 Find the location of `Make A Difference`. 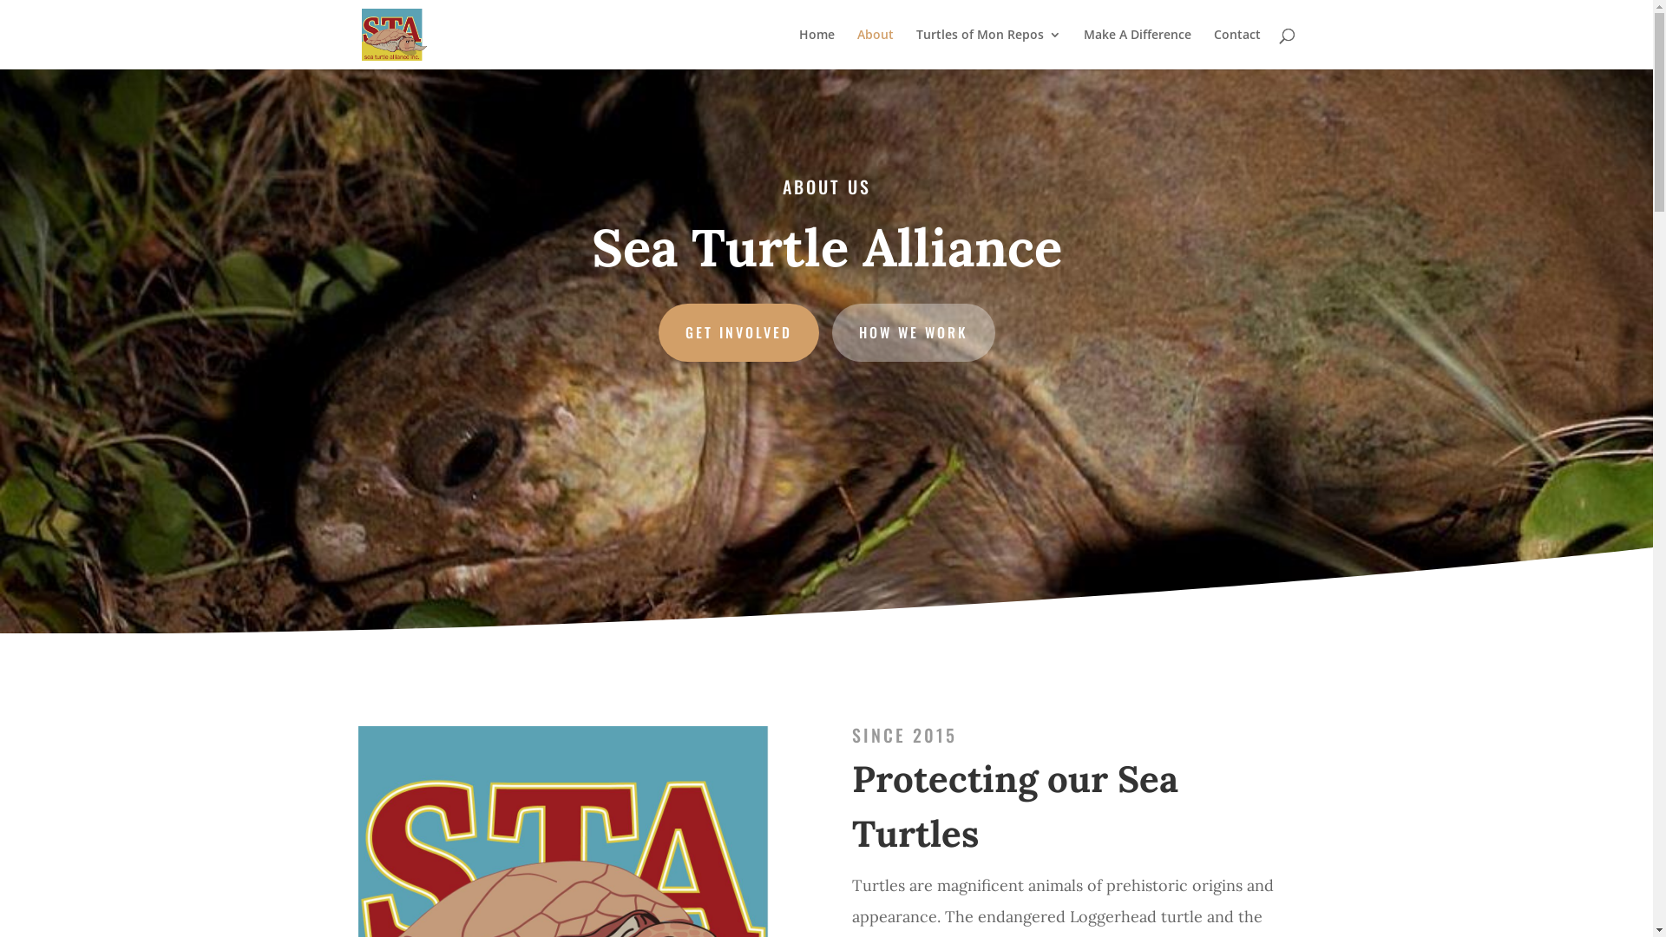

Make A Difference is located at coordinates (1137, 49).